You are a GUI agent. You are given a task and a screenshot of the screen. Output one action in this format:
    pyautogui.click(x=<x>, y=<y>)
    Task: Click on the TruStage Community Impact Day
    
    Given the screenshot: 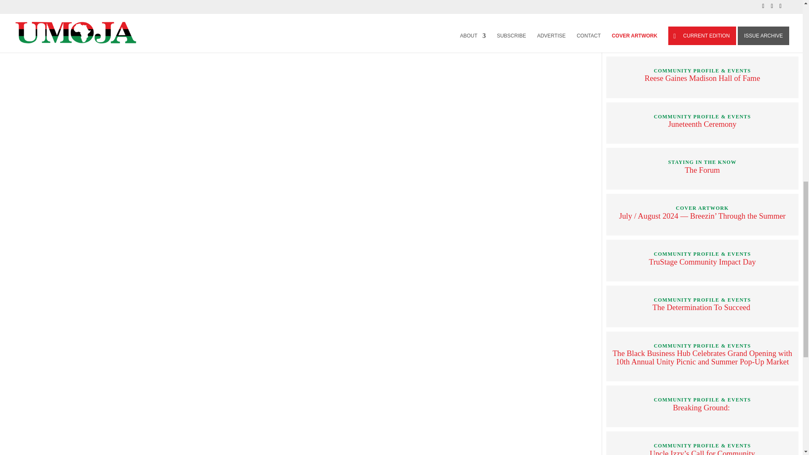 What is the action you would take?
    pyautogui.click(x=702, y=262)
    